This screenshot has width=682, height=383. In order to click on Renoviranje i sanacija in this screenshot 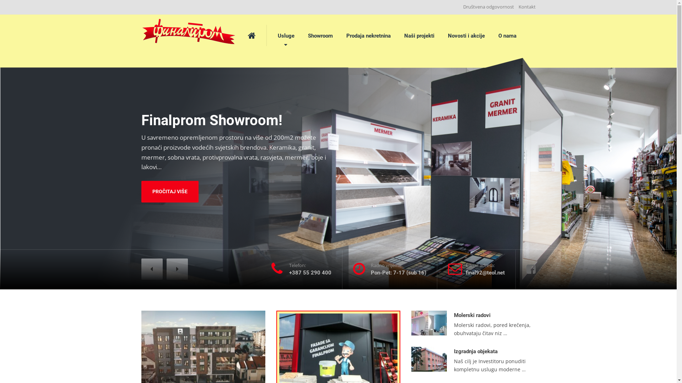, I will do `click(480, 198)`.